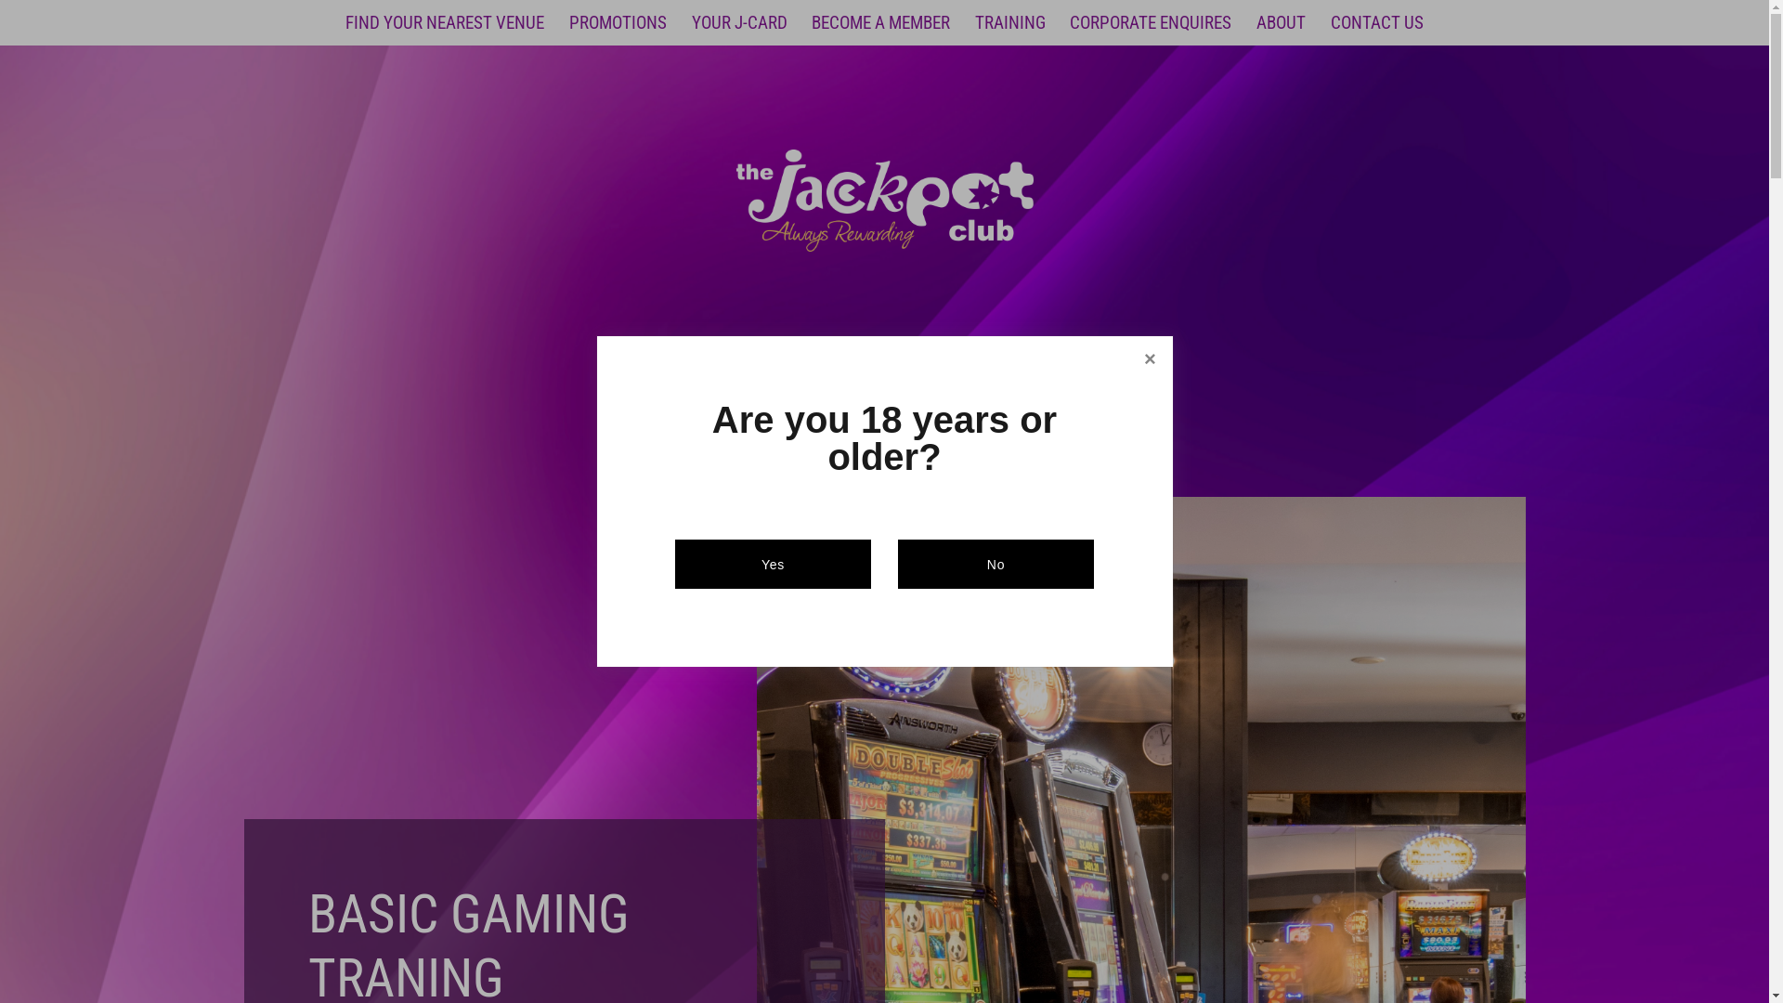 The height and width of the screenshot is (1003, 1783). Describe the element at coordinates (1010, 22) in the screenshot. I see `TRAINING` at that location.